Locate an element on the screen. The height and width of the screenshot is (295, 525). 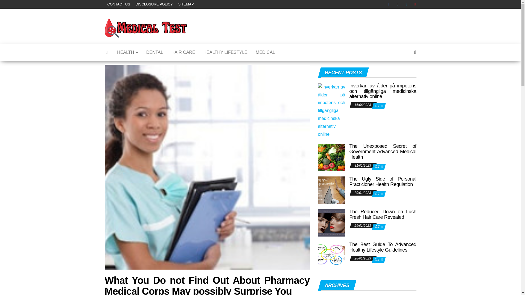
SITEMAP is located at coordinates (186, 4).